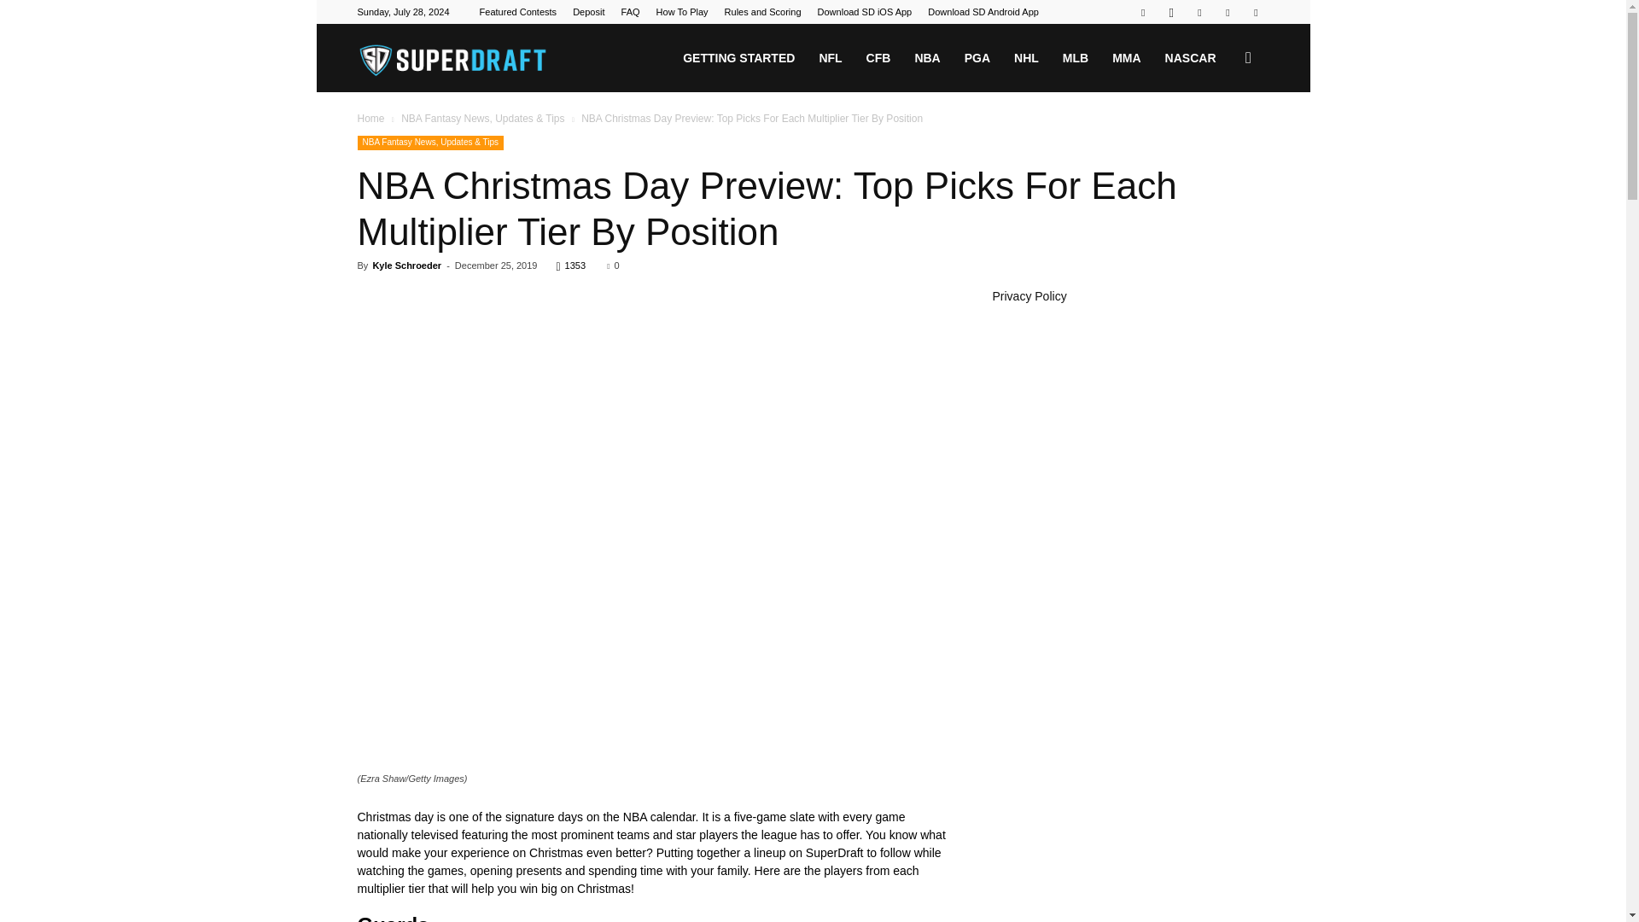 This screenshot has width=1639, height=922. What do you see at coordinates (1228, 12) in the screenshot?
I see `Twitter` at bounding box center [1228, 12].